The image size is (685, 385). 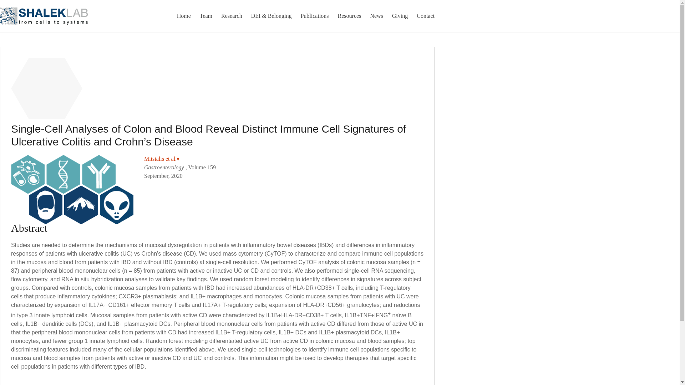 I want to click on Giving, so click(x=400, y=16).